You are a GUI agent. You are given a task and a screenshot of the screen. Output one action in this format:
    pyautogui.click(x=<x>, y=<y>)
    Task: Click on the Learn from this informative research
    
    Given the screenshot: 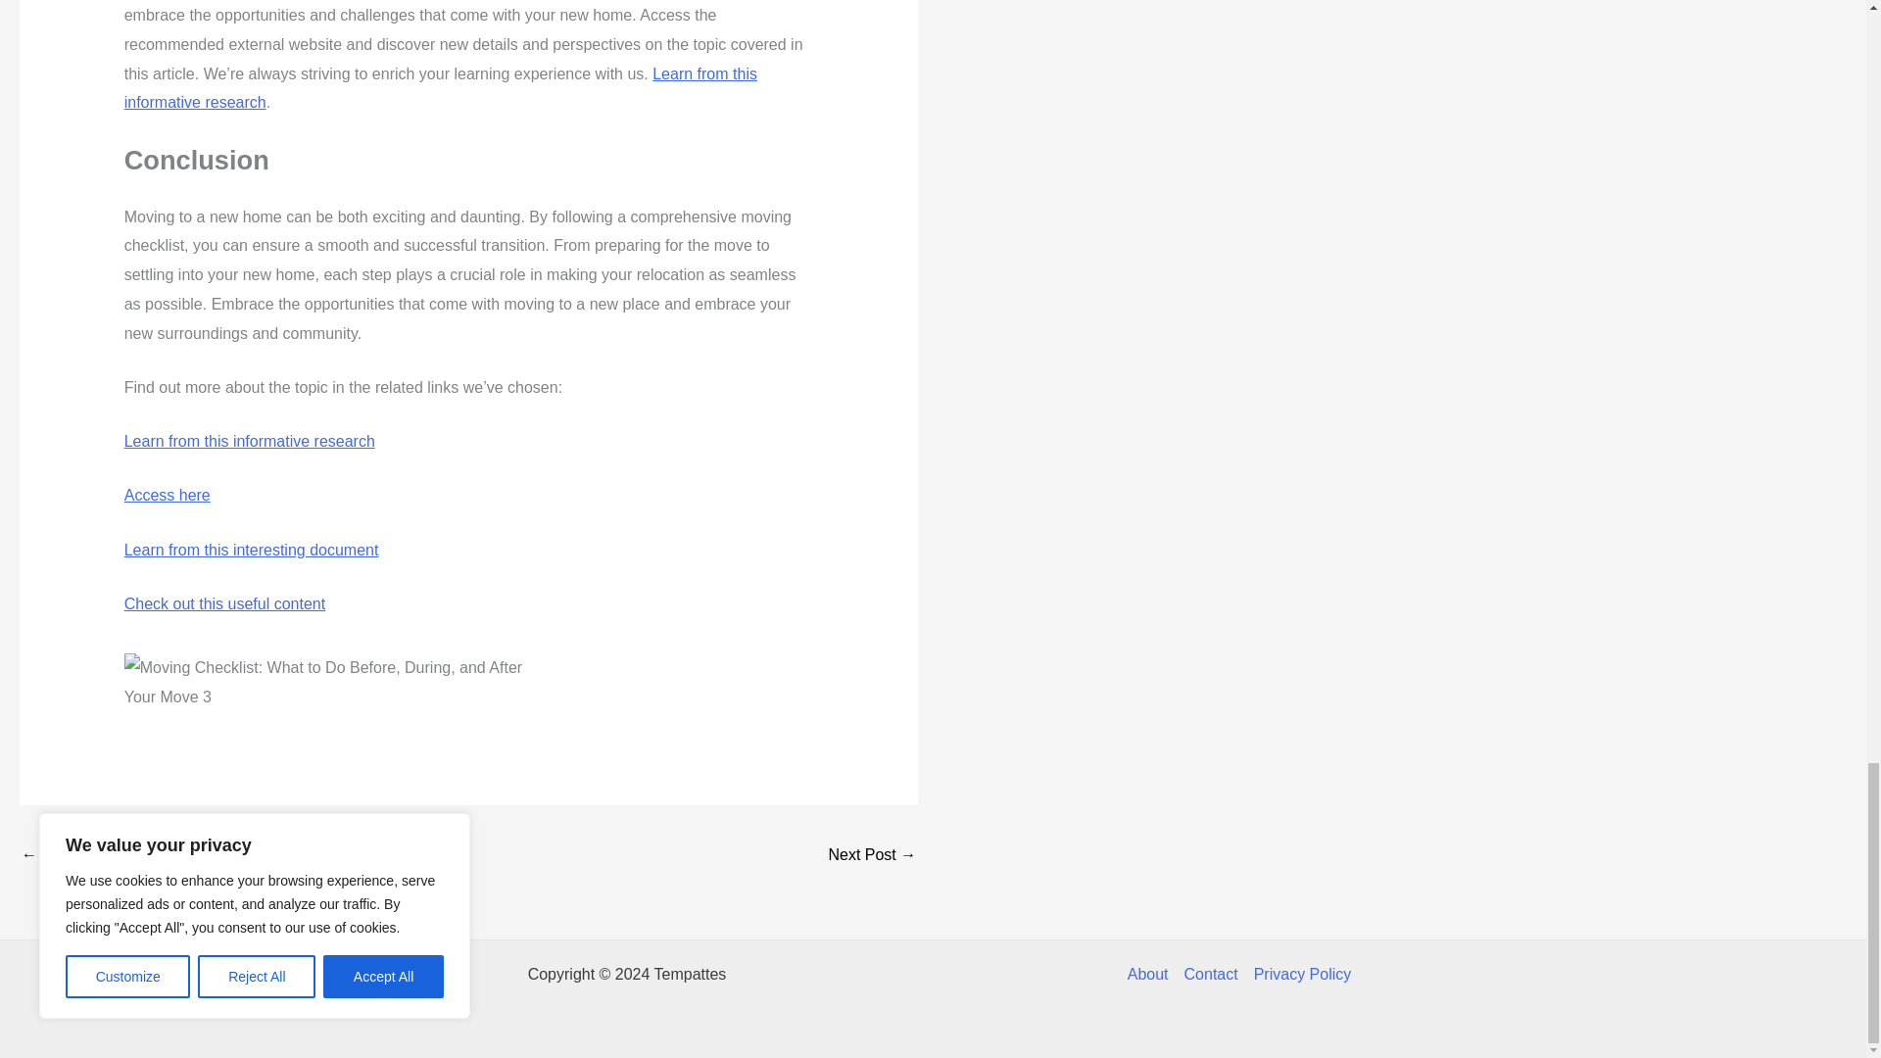 What is the action you would take?
    pyautogui.click(x=441, y=88)
    